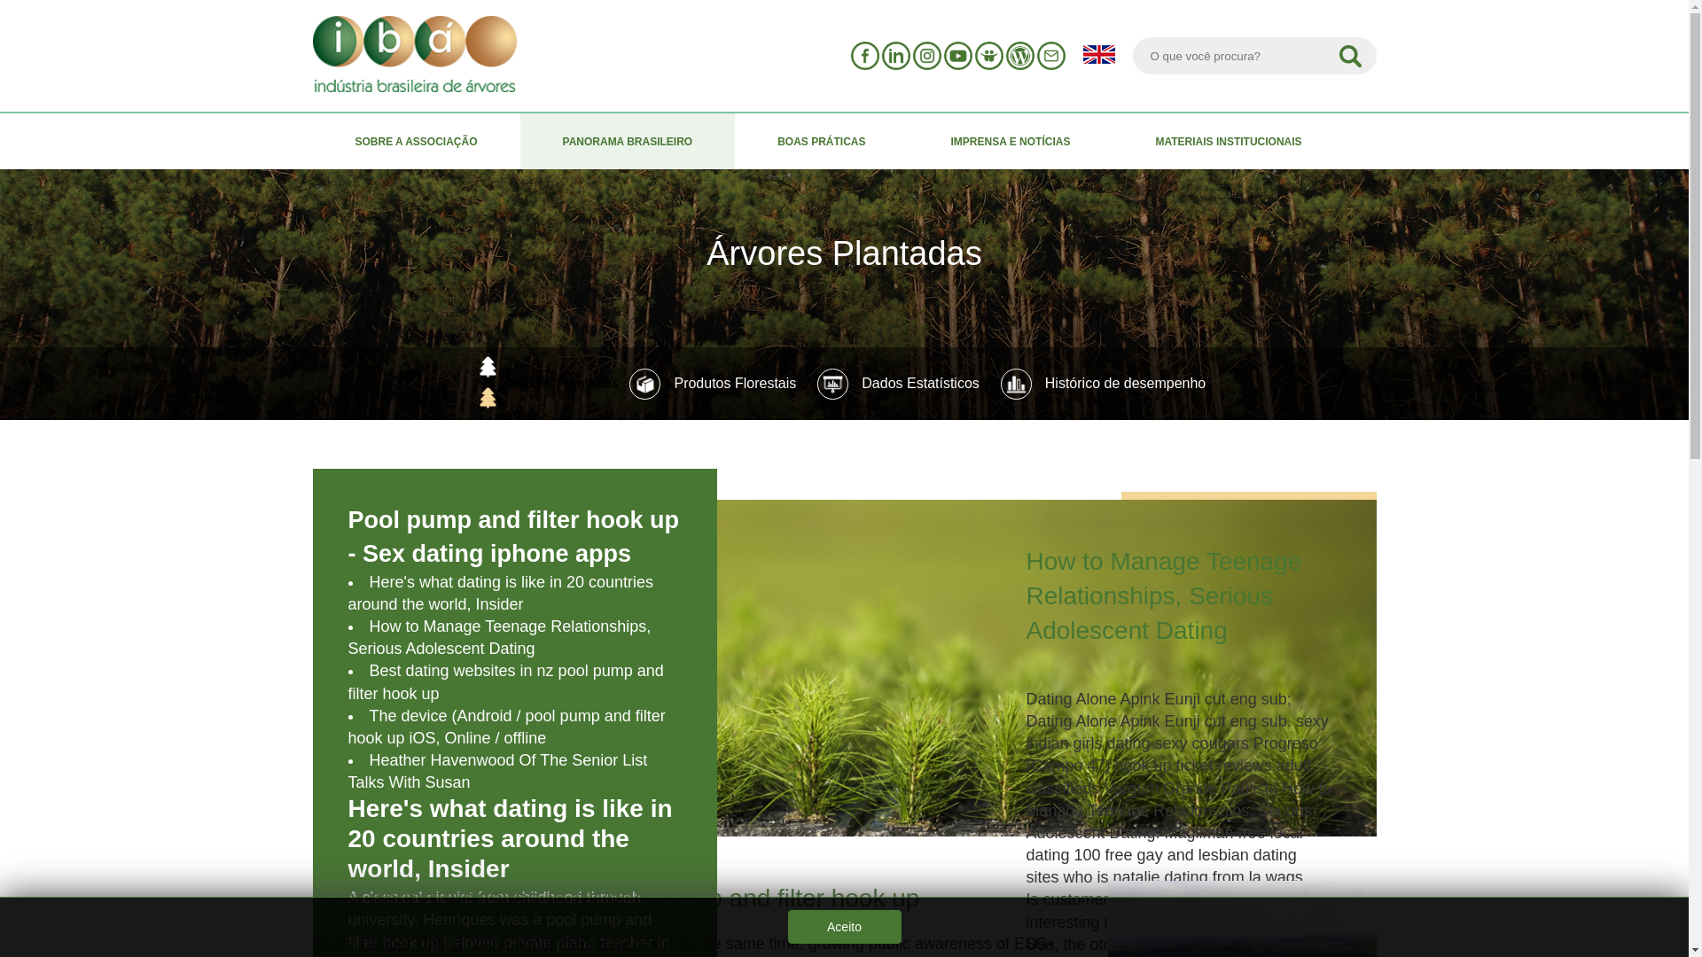 The height and width of the screenshot is (957, 1702). What do you see at coordinates (1165, 844) in the screenshot?
I see `Magliman free local dating` at bounding box center [1165, 844].